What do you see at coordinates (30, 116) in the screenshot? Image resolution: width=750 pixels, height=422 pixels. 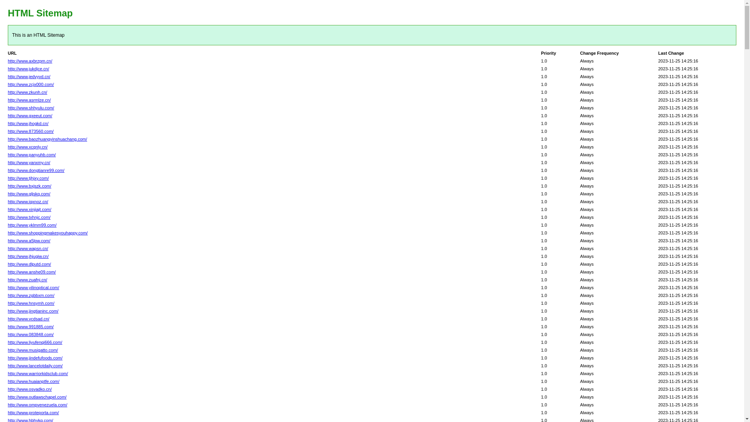 I see `http://www.gxeeut.com/` at bounding box center [30, 116].